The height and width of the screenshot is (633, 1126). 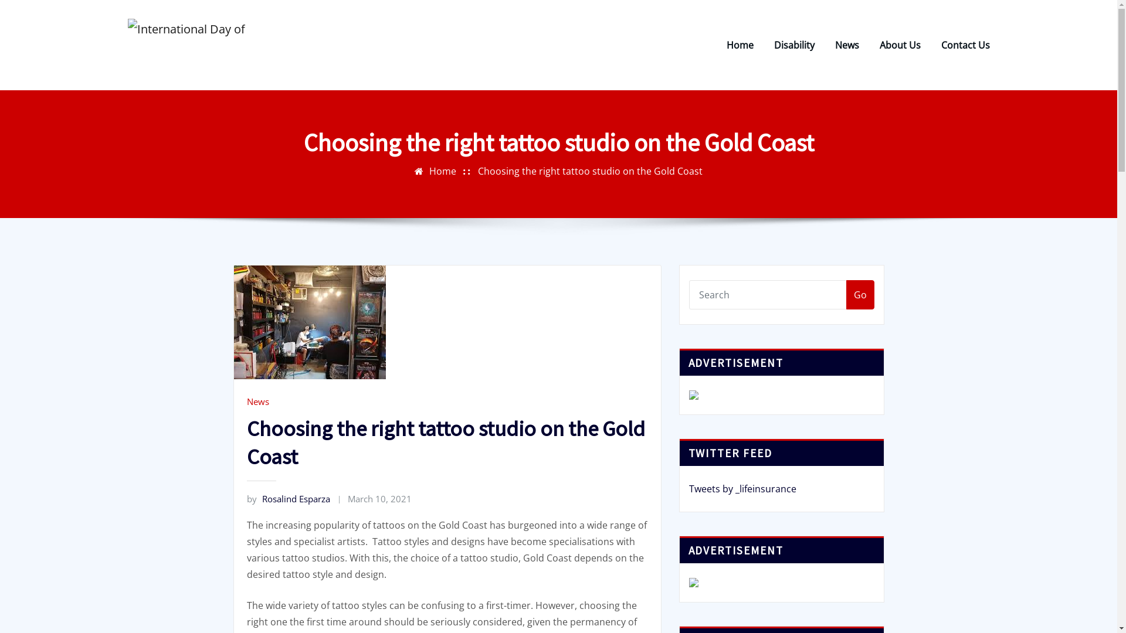 What do you see at coordinates (742, 489) in the screenshot?
I see `Tweets by _lifeinsurance` at bounding box center [742, 489].